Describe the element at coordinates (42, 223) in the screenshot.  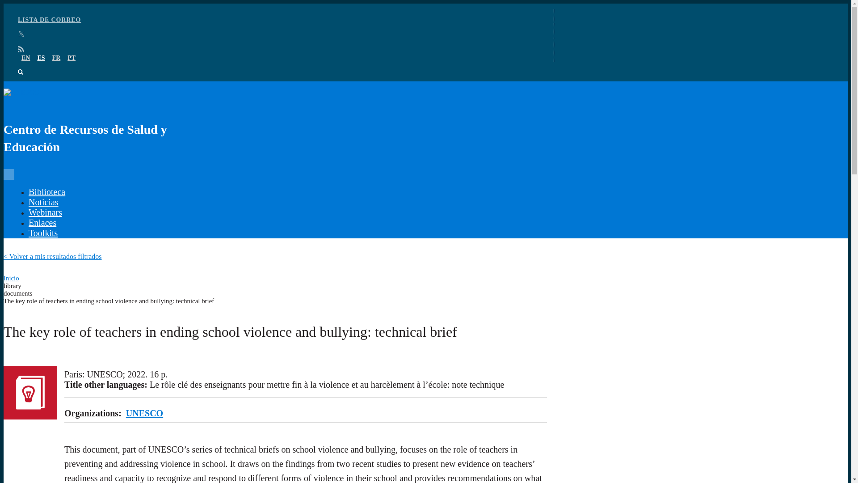
I see `Enlaces` at that location.